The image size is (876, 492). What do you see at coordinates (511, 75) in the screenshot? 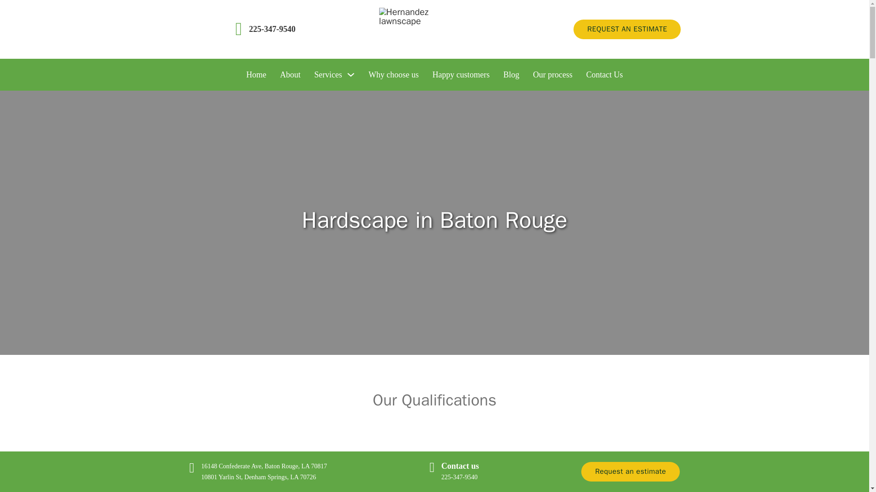
I see `Blog` at bounding box center [511, 75].